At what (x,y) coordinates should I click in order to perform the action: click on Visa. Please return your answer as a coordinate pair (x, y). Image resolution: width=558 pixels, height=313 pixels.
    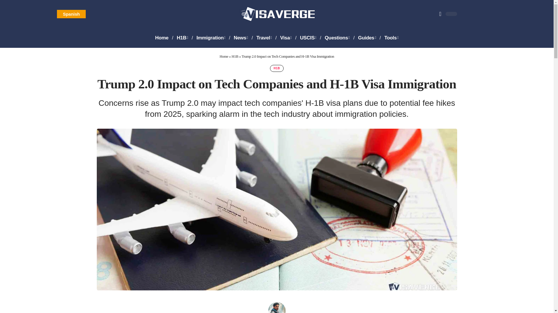
    Looking at the image, I should click on (286, 38).